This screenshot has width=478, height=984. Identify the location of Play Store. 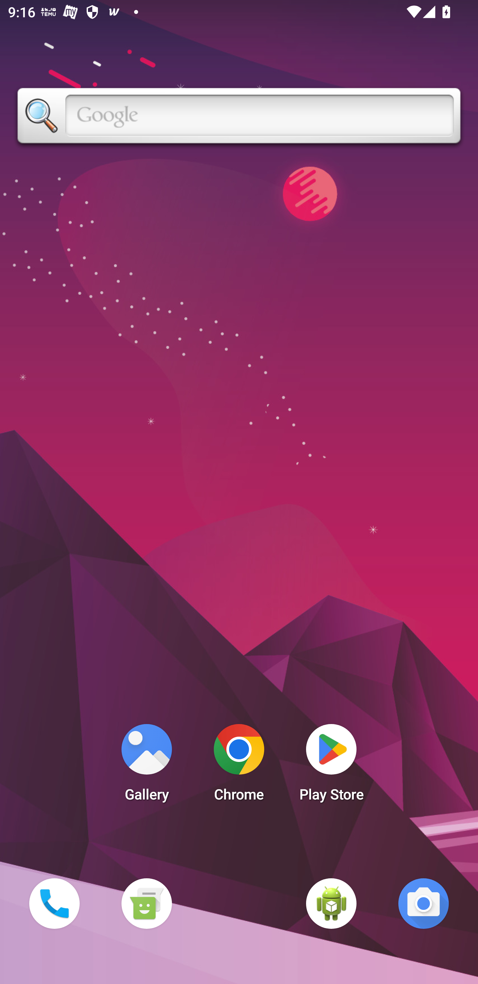
(331, 766).